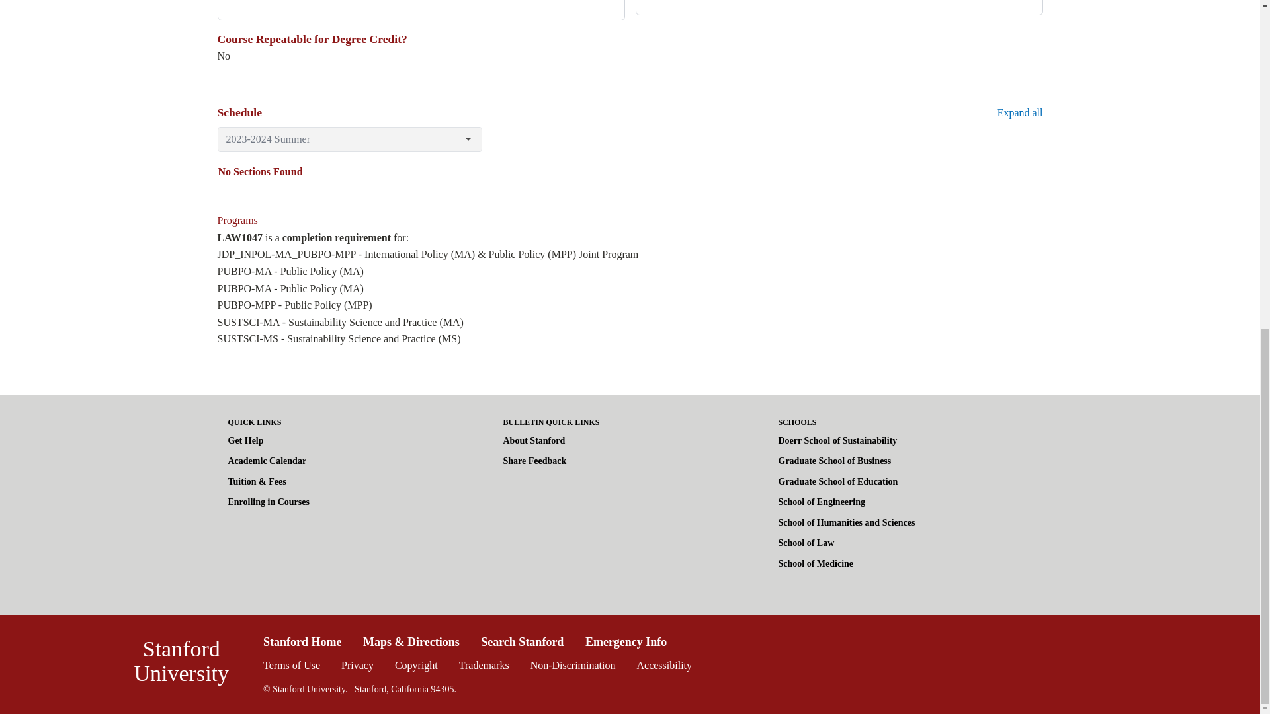 This screenshot has width=1270, height=714. Describe the element at coordinates (484, 665) in the screenshot. I see `Ownership and use of Stanford trademarks and images` at that location.